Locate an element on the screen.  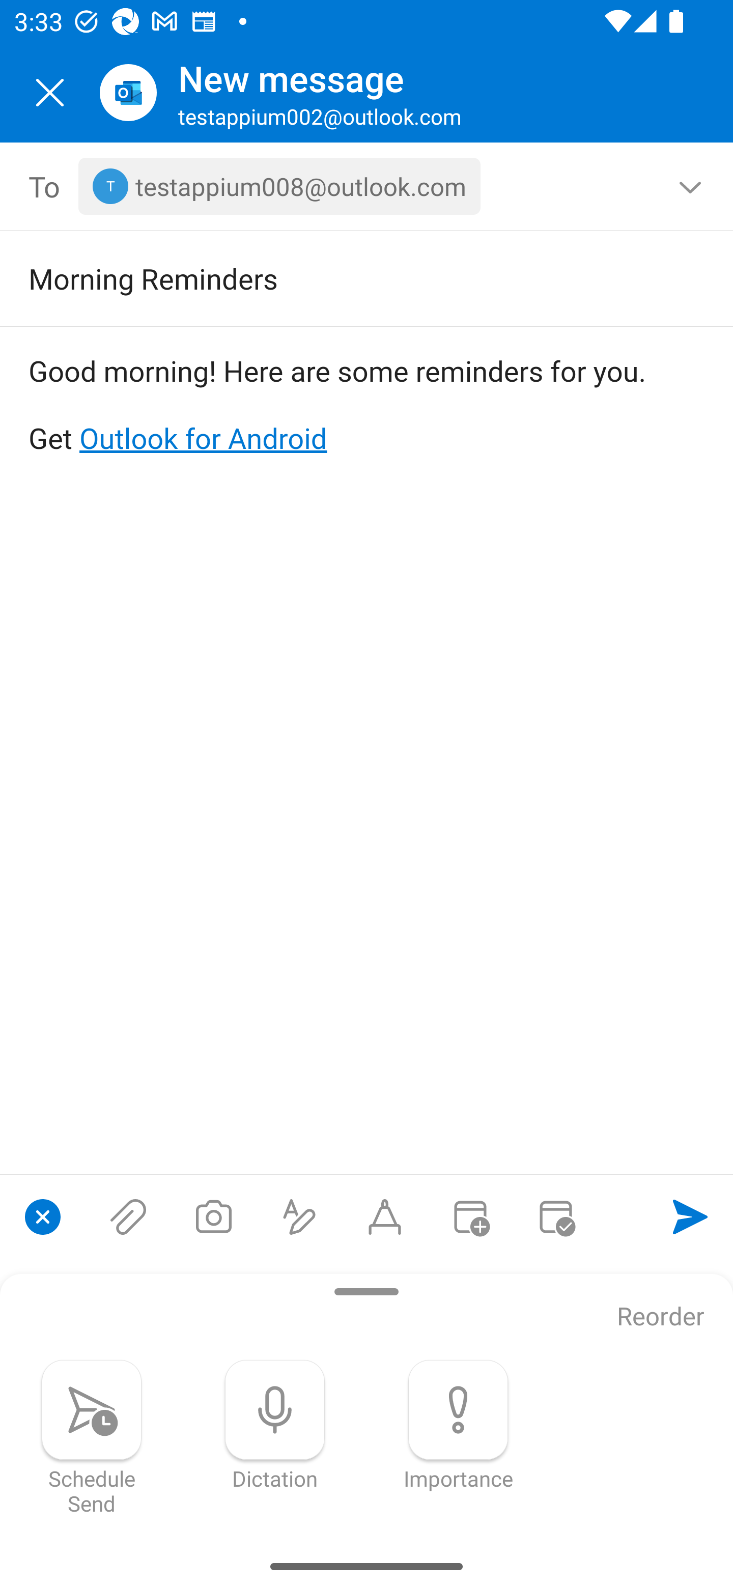
To, 1 recipient <testappium008@outlook.com> is located at coordinates (367, 186).